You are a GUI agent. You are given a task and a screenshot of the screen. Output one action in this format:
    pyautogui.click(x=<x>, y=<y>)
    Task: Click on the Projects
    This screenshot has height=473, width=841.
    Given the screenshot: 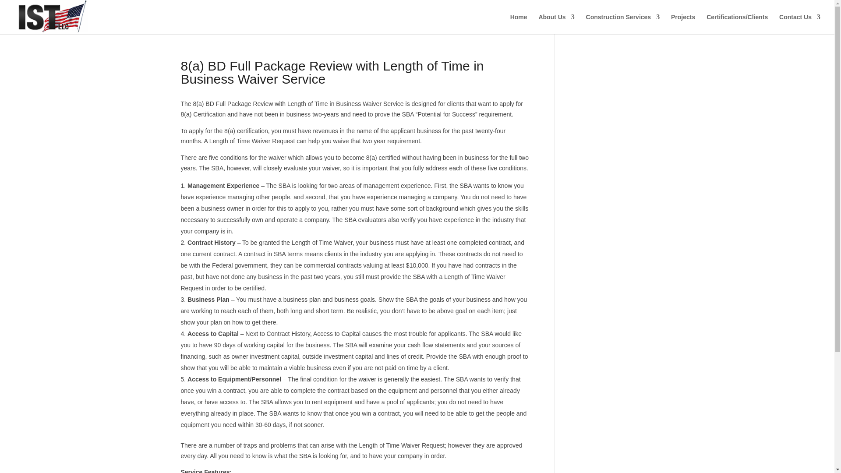 What is the action you would take?
    pyautogui.click(x=683, y=24)
    